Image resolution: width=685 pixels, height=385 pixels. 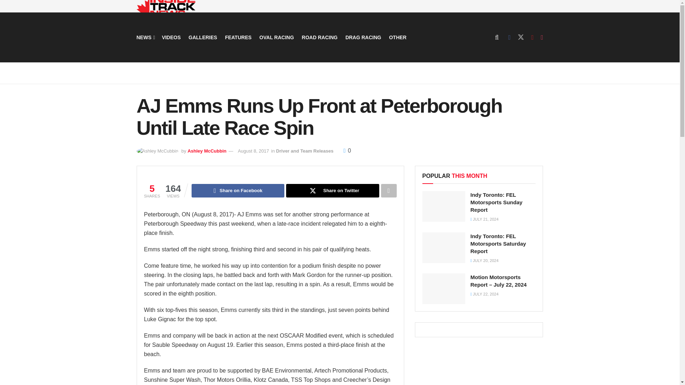 I want to click on FEATURES, so click(x=238, y=37).